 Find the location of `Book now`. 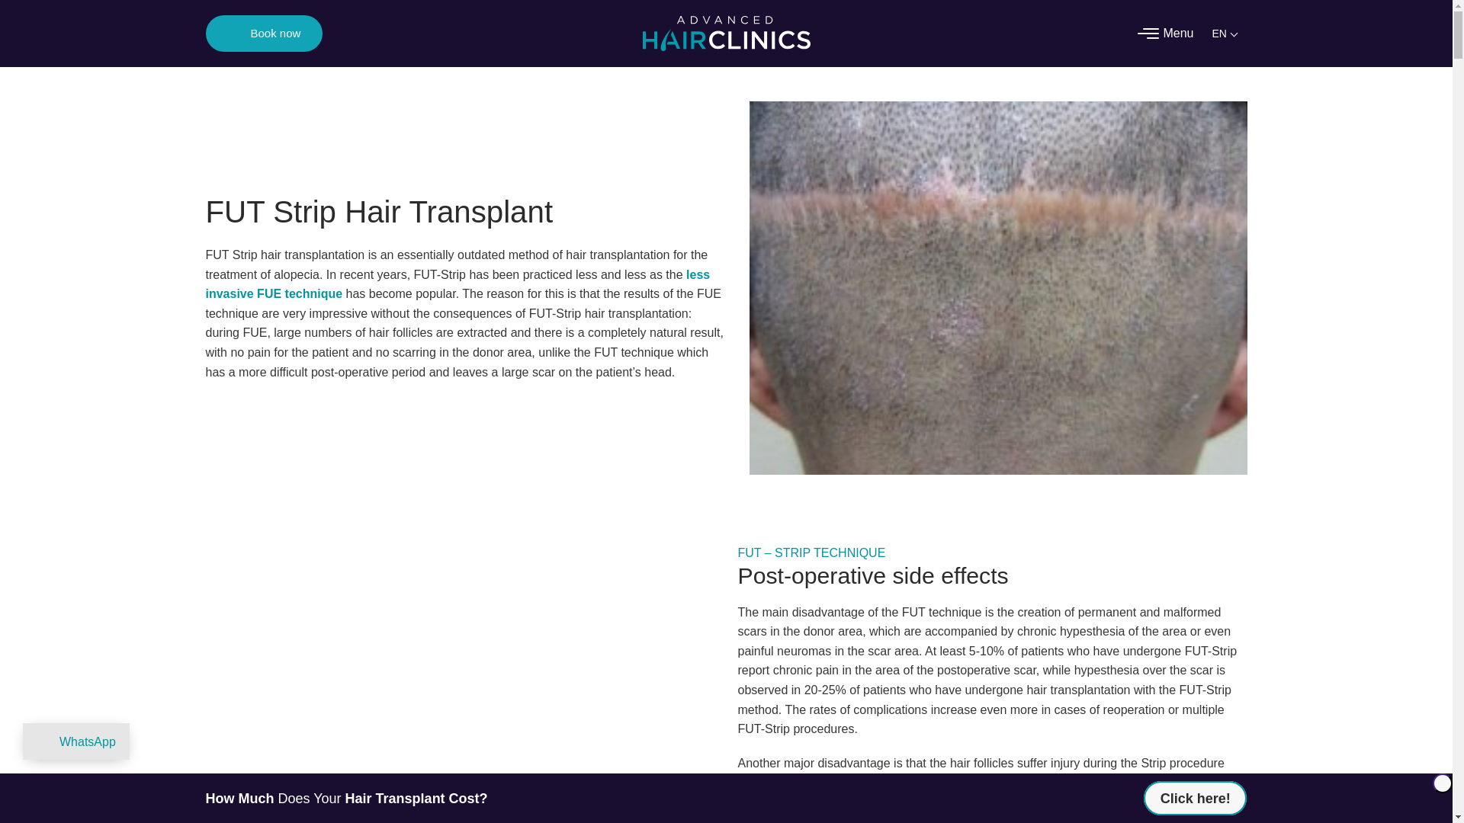

Book now is located at coordinates (276, 34).